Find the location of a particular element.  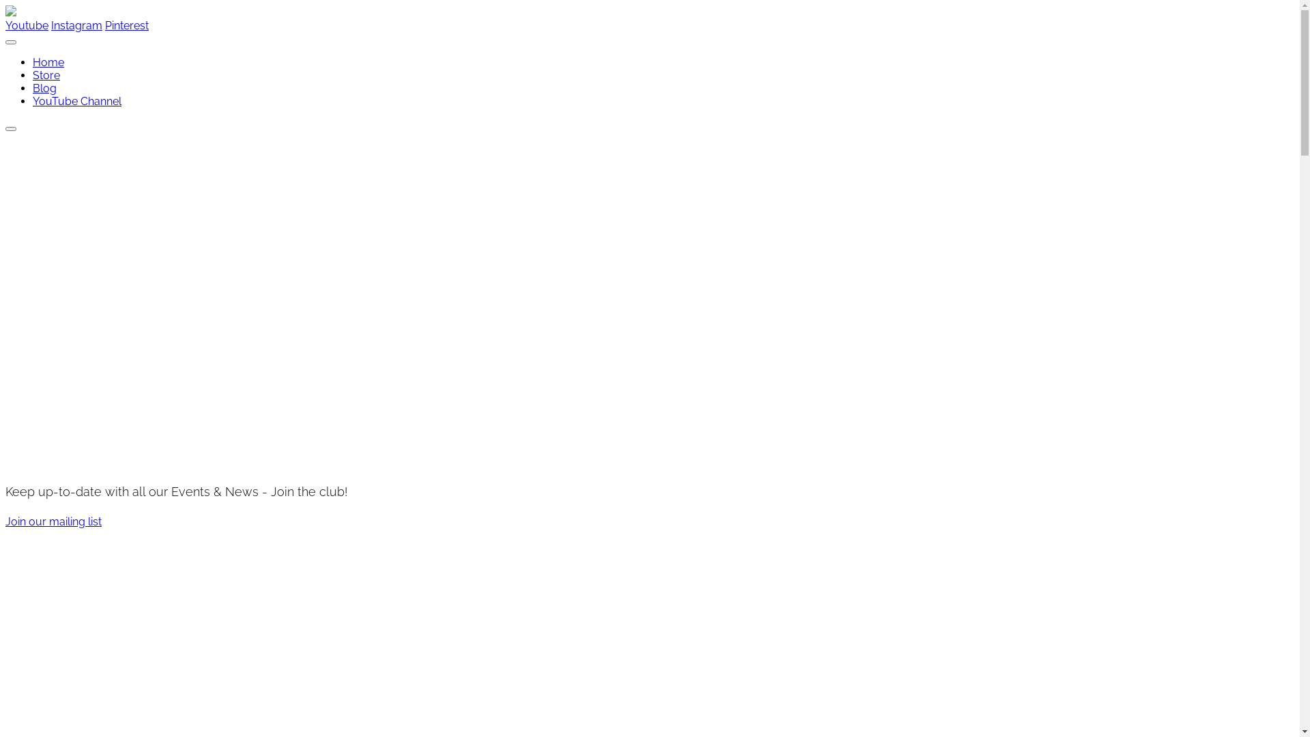

Instagram is located at coordinates (76, 26).